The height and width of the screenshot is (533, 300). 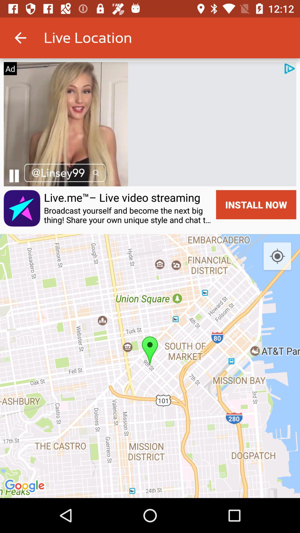 What do you see at coordinates (128, 215) in the screenshot?
I see `scroll until the broadcast yourself and item` at bounding box center [128, 215].